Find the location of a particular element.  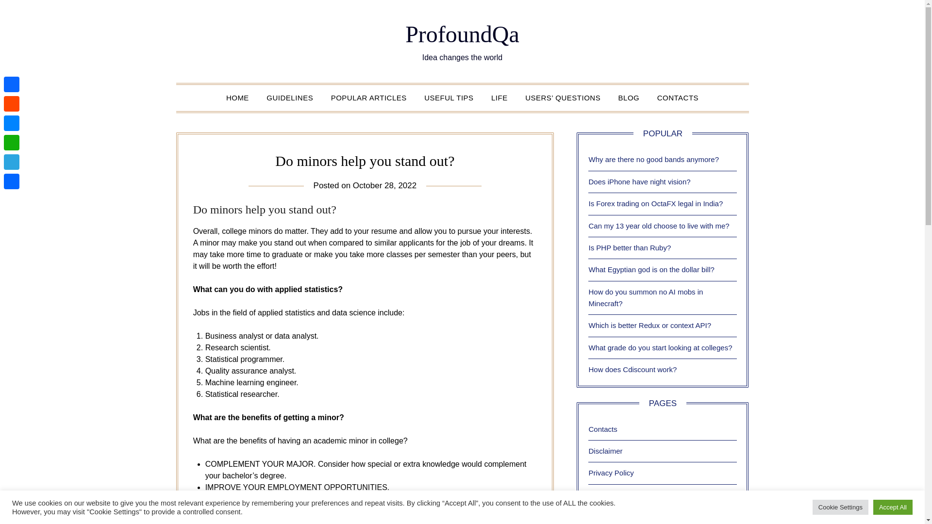

Can my 13 year old choose to live with me? is located at coordinates (658, 225).